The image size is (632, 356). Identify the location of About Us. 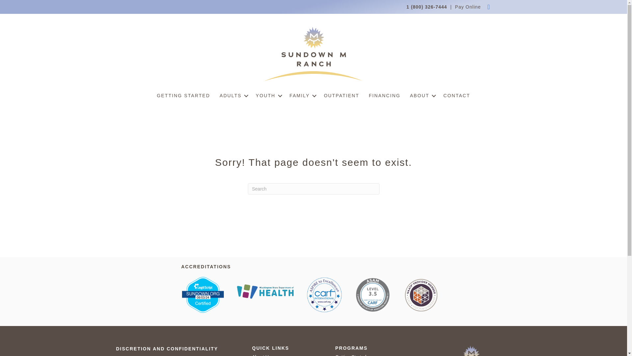
(261, 355).